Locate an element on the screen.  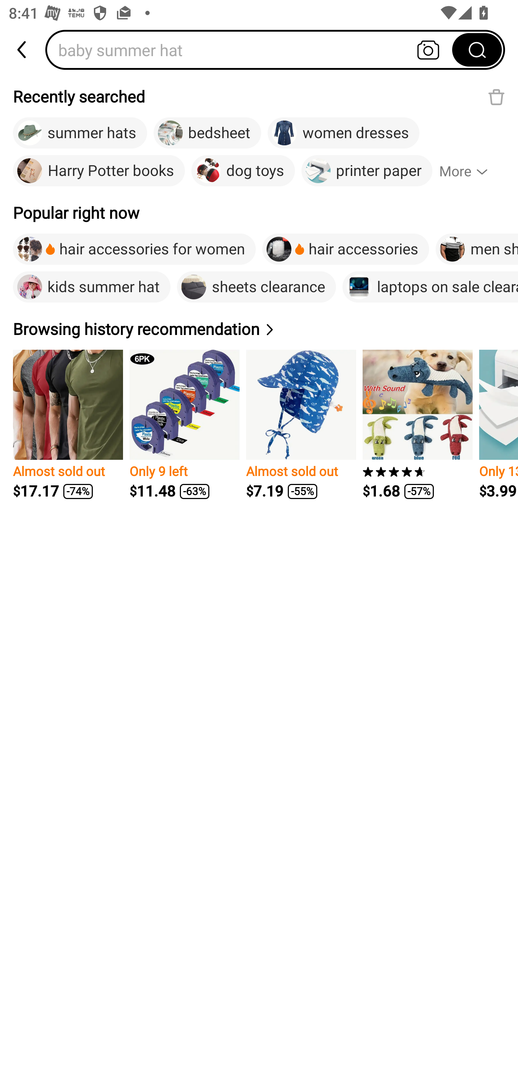
baby summer hat is located at coordinates (253, 50).